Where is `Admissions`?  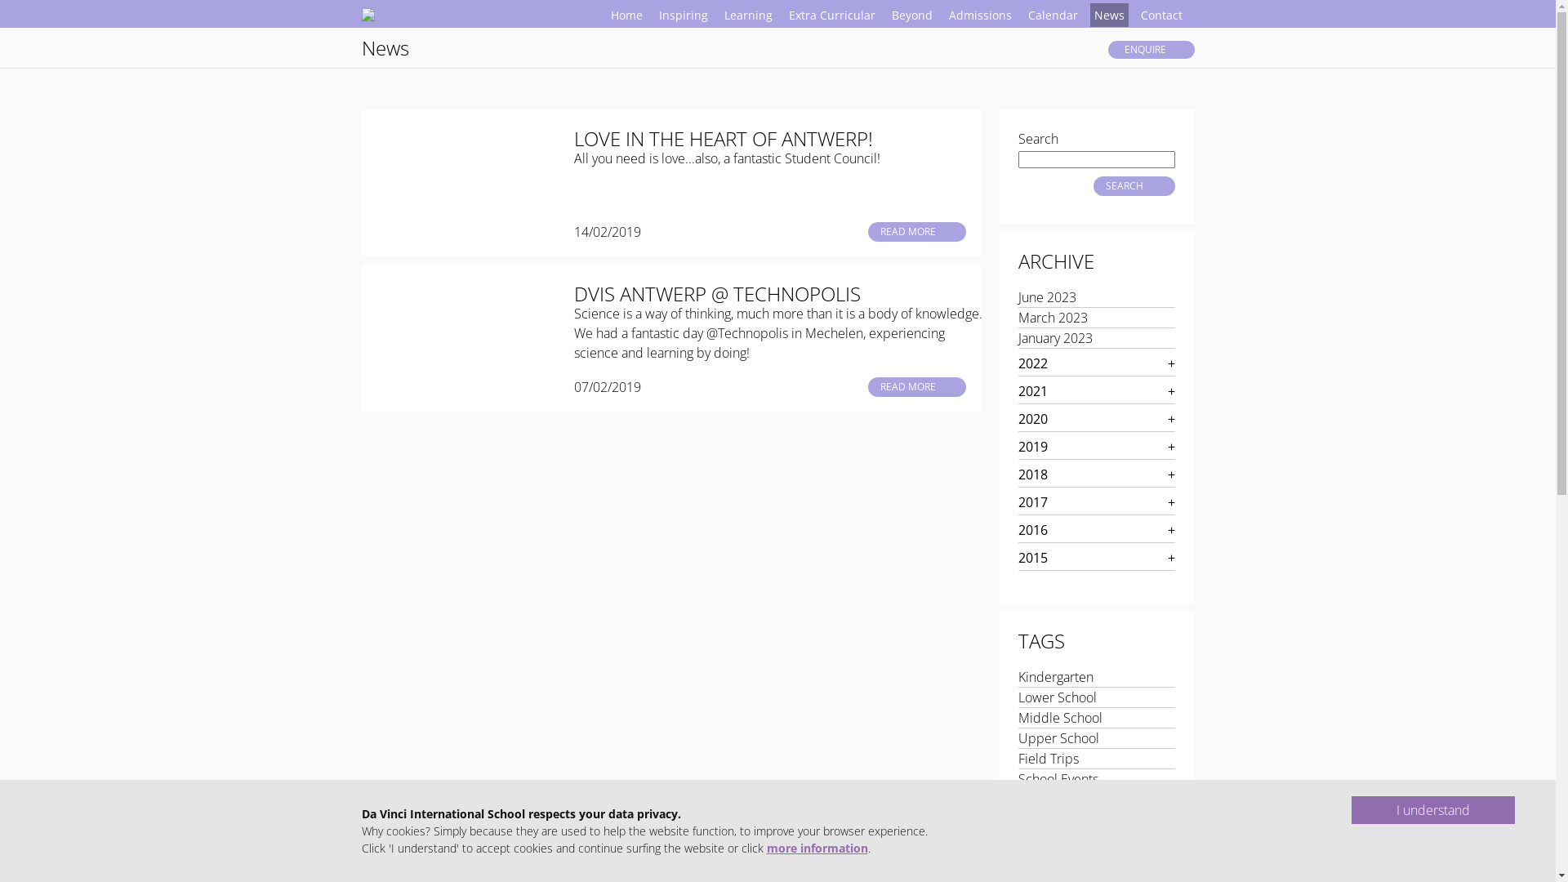
Admissions is located at coordinates (980, 15).